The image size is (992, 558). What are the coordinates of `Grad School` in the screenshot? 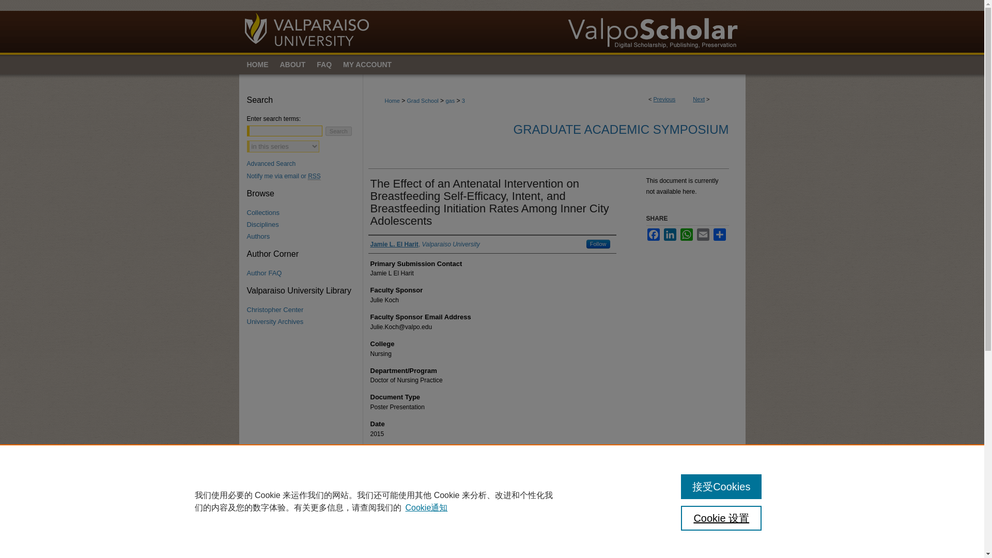 It's located at (423, 100).